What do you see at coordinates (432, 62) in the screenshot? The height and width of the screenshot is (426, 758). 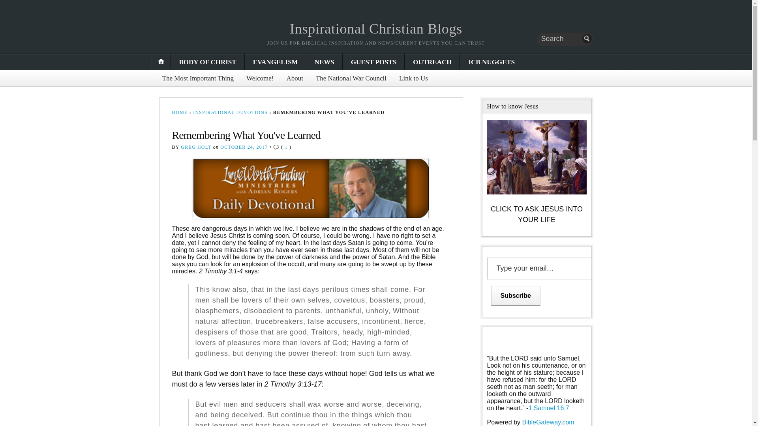 I see `OUTREACH` at bounding box center [432, 62].